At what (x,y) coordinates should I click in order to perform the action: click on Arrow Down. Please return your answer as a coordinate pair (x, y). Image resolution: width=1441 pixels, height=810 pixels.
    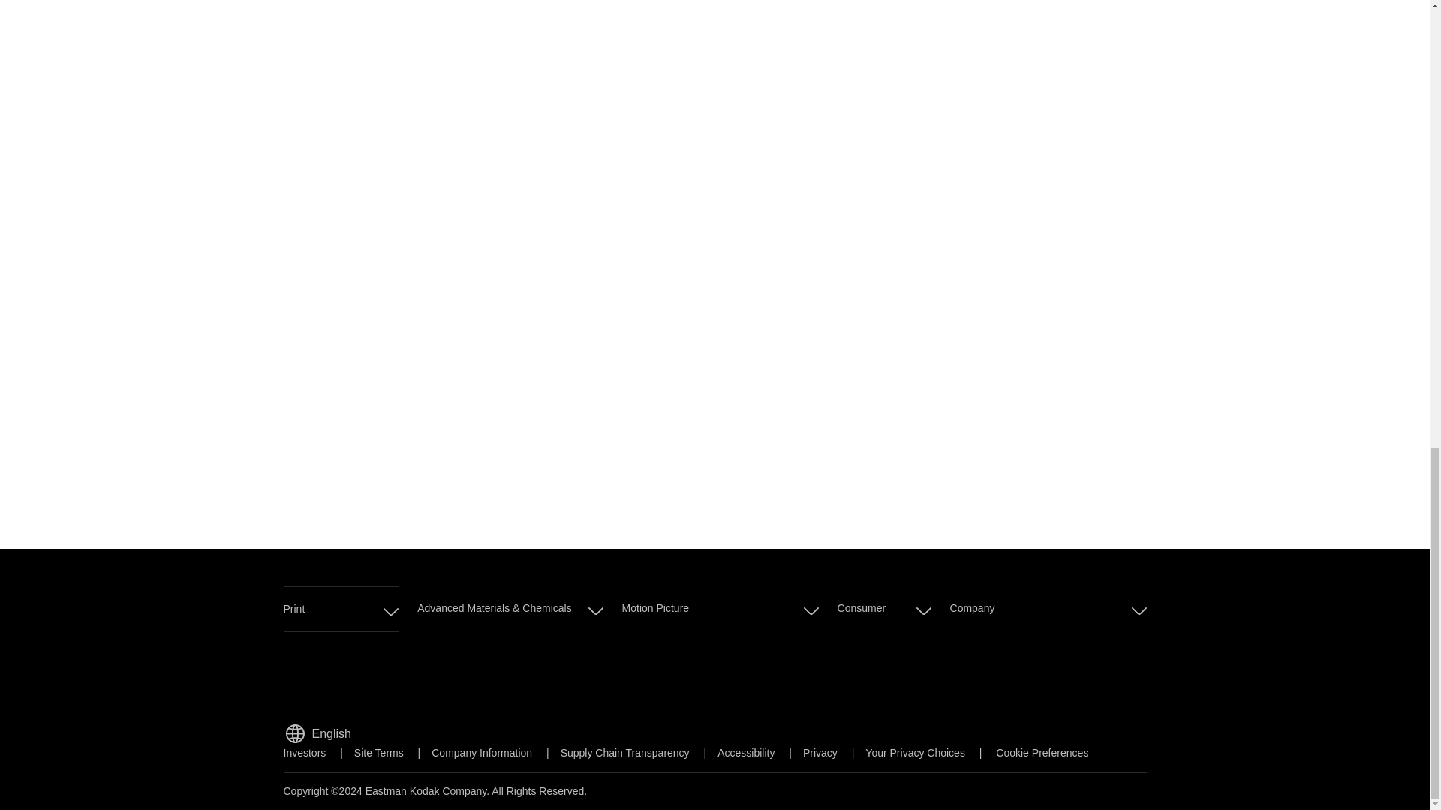
    Looking at the image, I should click on (341, 609).